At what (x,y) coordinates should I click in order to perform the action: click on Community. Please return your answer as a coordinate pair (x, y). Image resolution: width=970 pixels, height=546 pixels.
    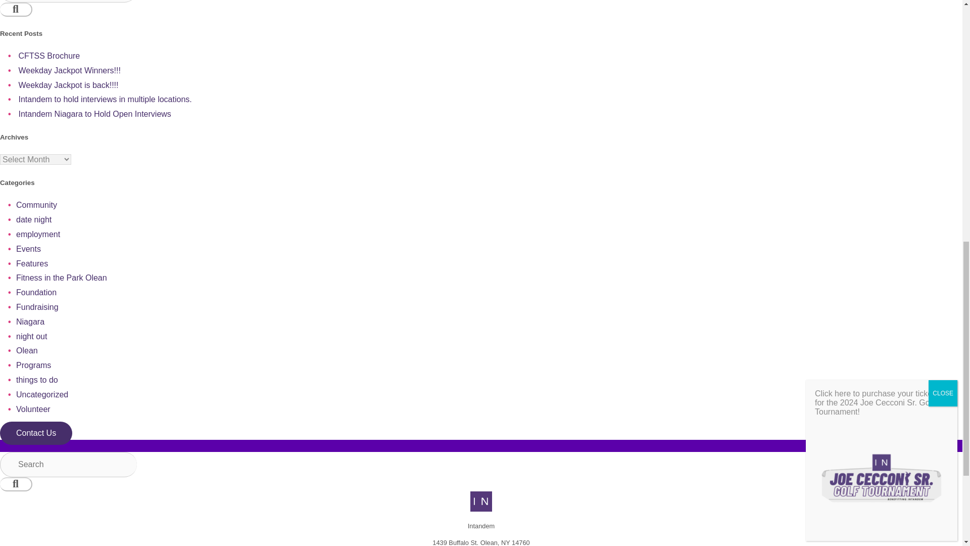
    Looking at the image, I should click on (36, 205).